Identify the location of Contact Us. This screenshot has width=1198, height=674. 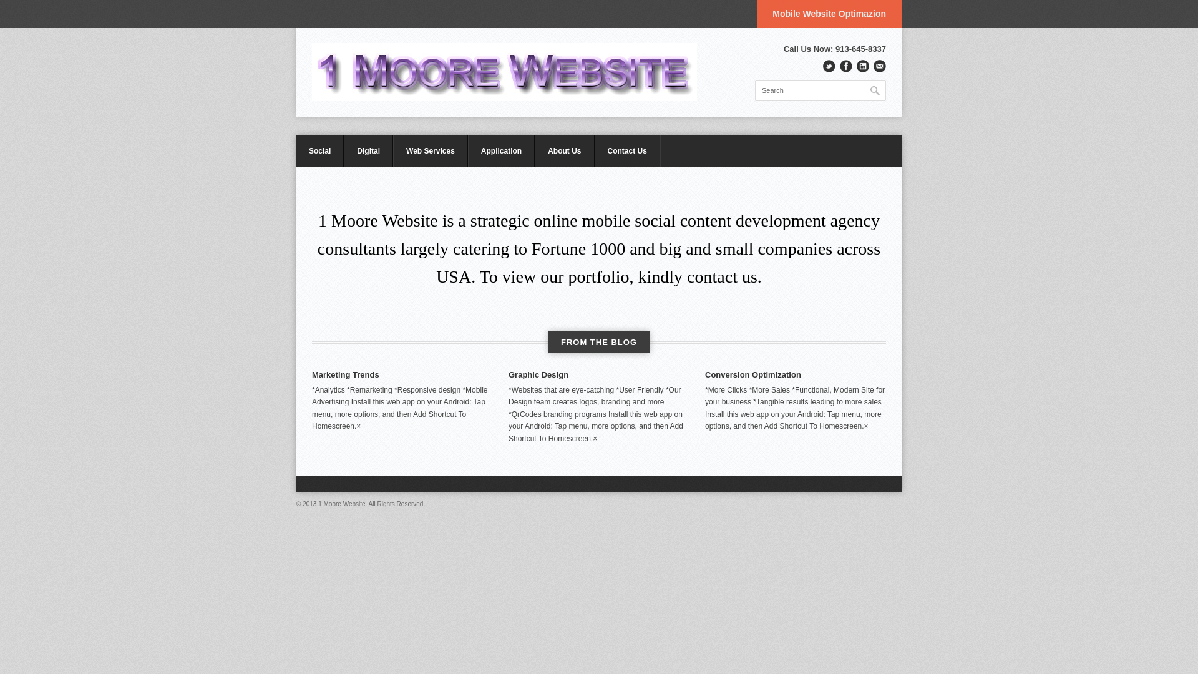
(628, 151).